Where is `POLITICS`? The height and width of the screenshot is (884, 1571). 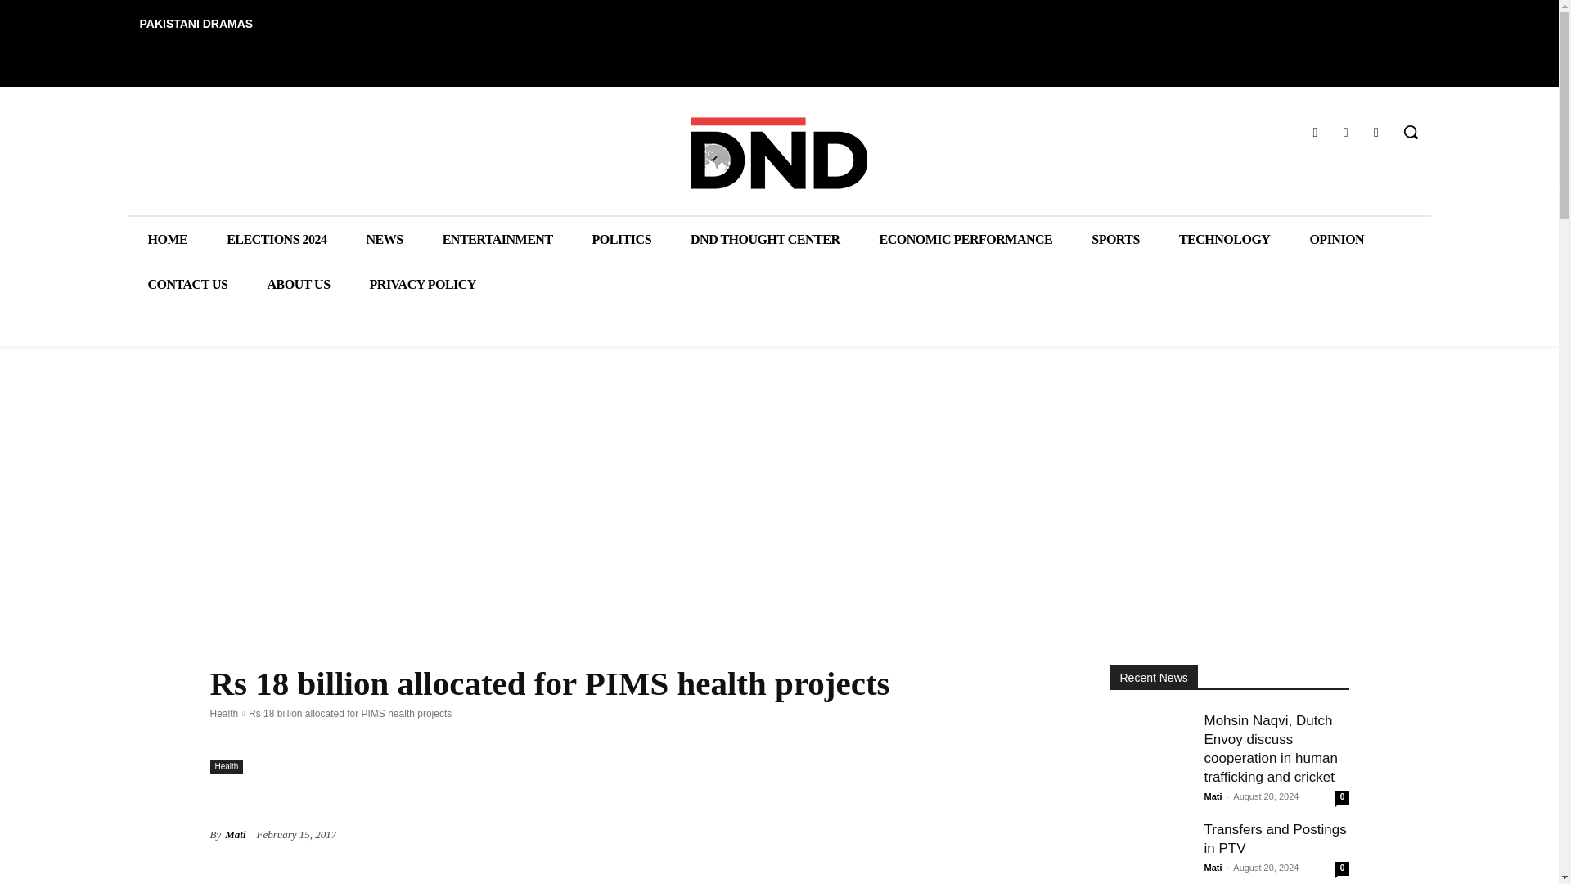
POLITICS is located at coordinates (622, 239).